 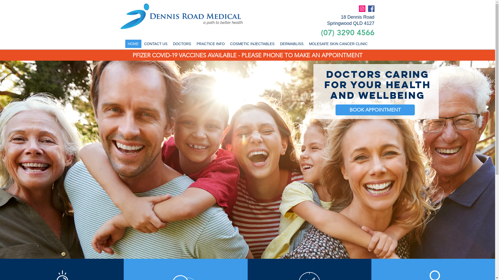 What do you see at coordinates (292, 44) in the screenshot?
I see `DERMABLISS` at bounding box center [292, 44].